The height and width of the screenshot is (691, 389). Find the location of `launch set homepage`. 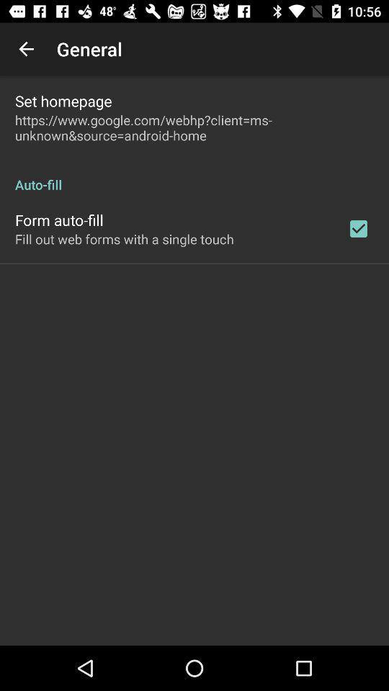

launch set homepage is located at coordinates (63, 101).